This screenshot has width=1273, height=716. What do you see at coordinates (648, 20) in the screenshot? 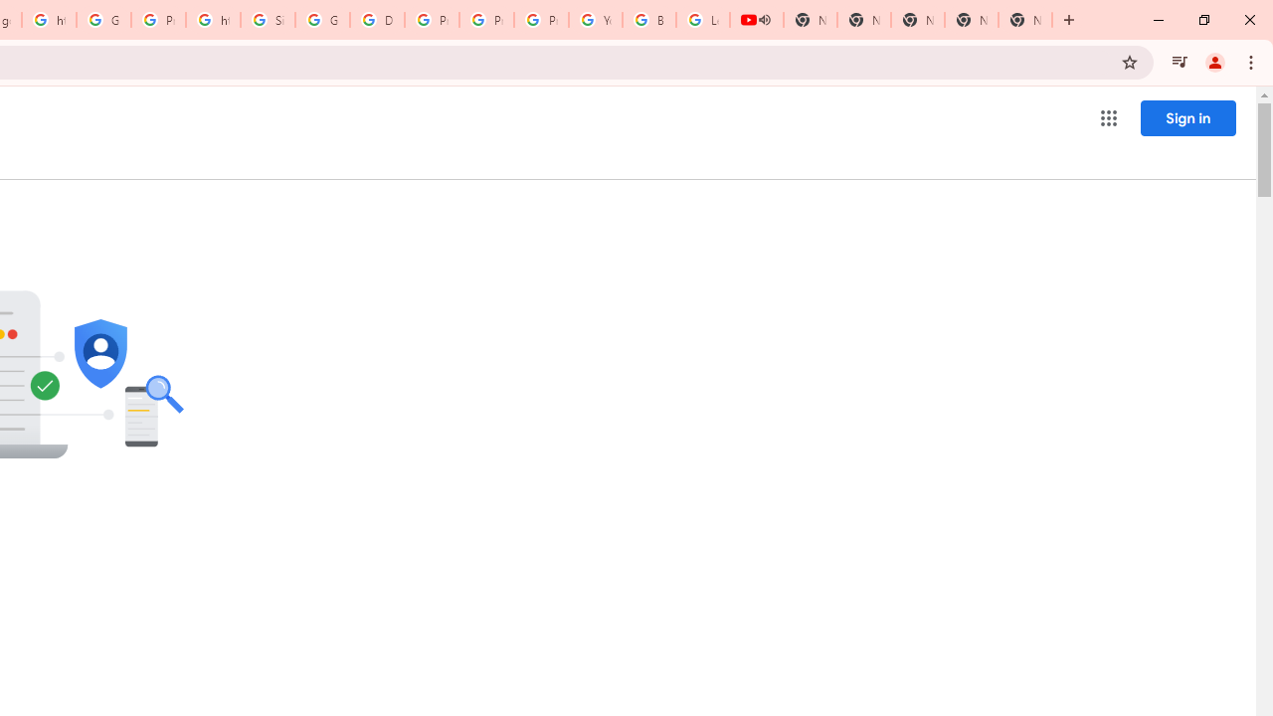
I see `Browse Chrome as a guest - Computer - Google Chrome Help` at bounding box center [648, 20].